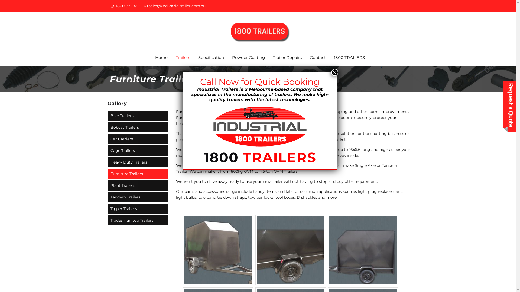 The width and height of the screenshot is (520, 292). What do you see at coordinates (128, 6) in the screenshot?
I see `1800 872 453` at bounding box center [128, 6].